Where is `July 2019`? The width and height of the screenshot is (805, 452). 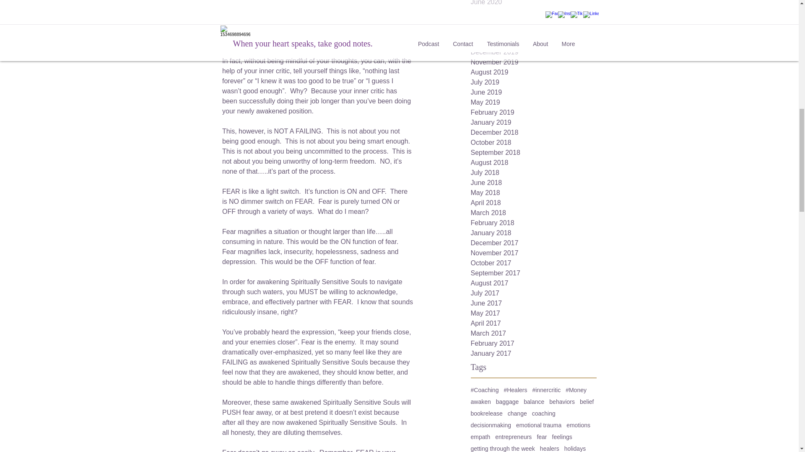 July 2019 is located at coordinates (533, 82).